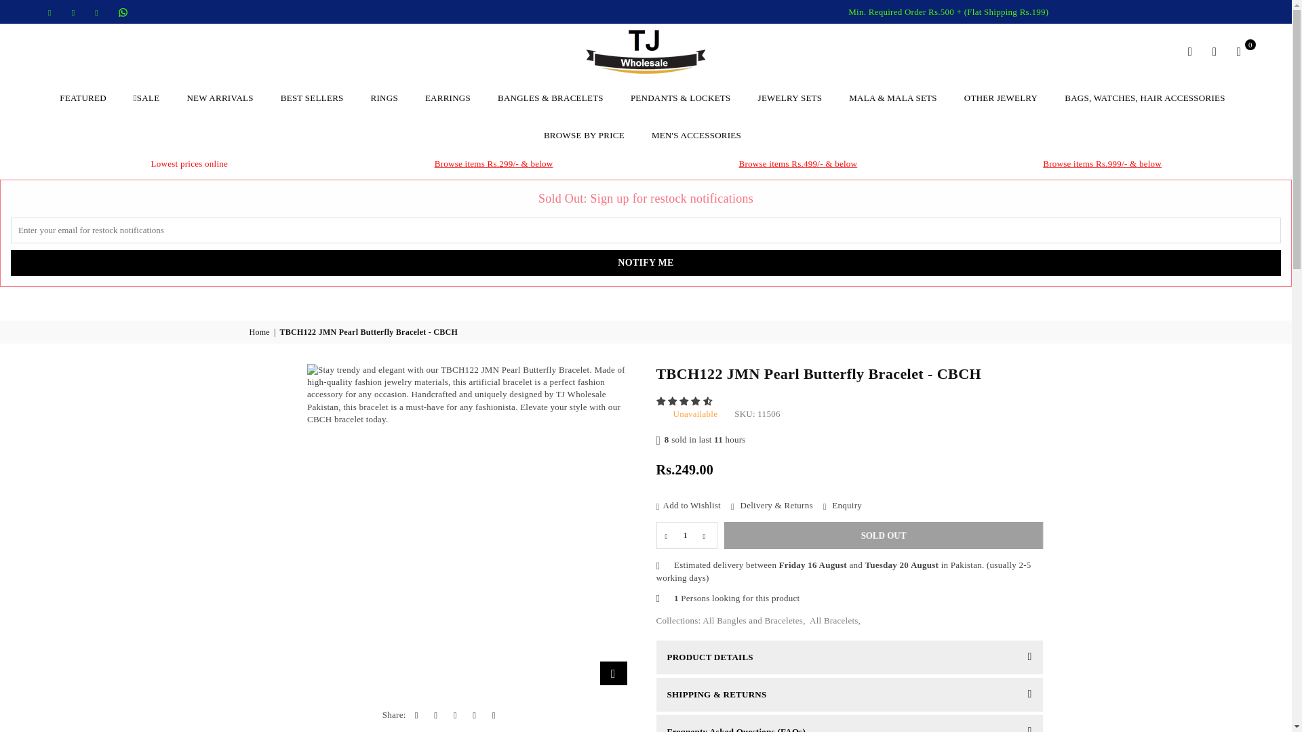 This screenshot has height=732, width=1302. Describe the element at coordinates (1214, 51) in the screenshot. I see `Wishlist` at that location.